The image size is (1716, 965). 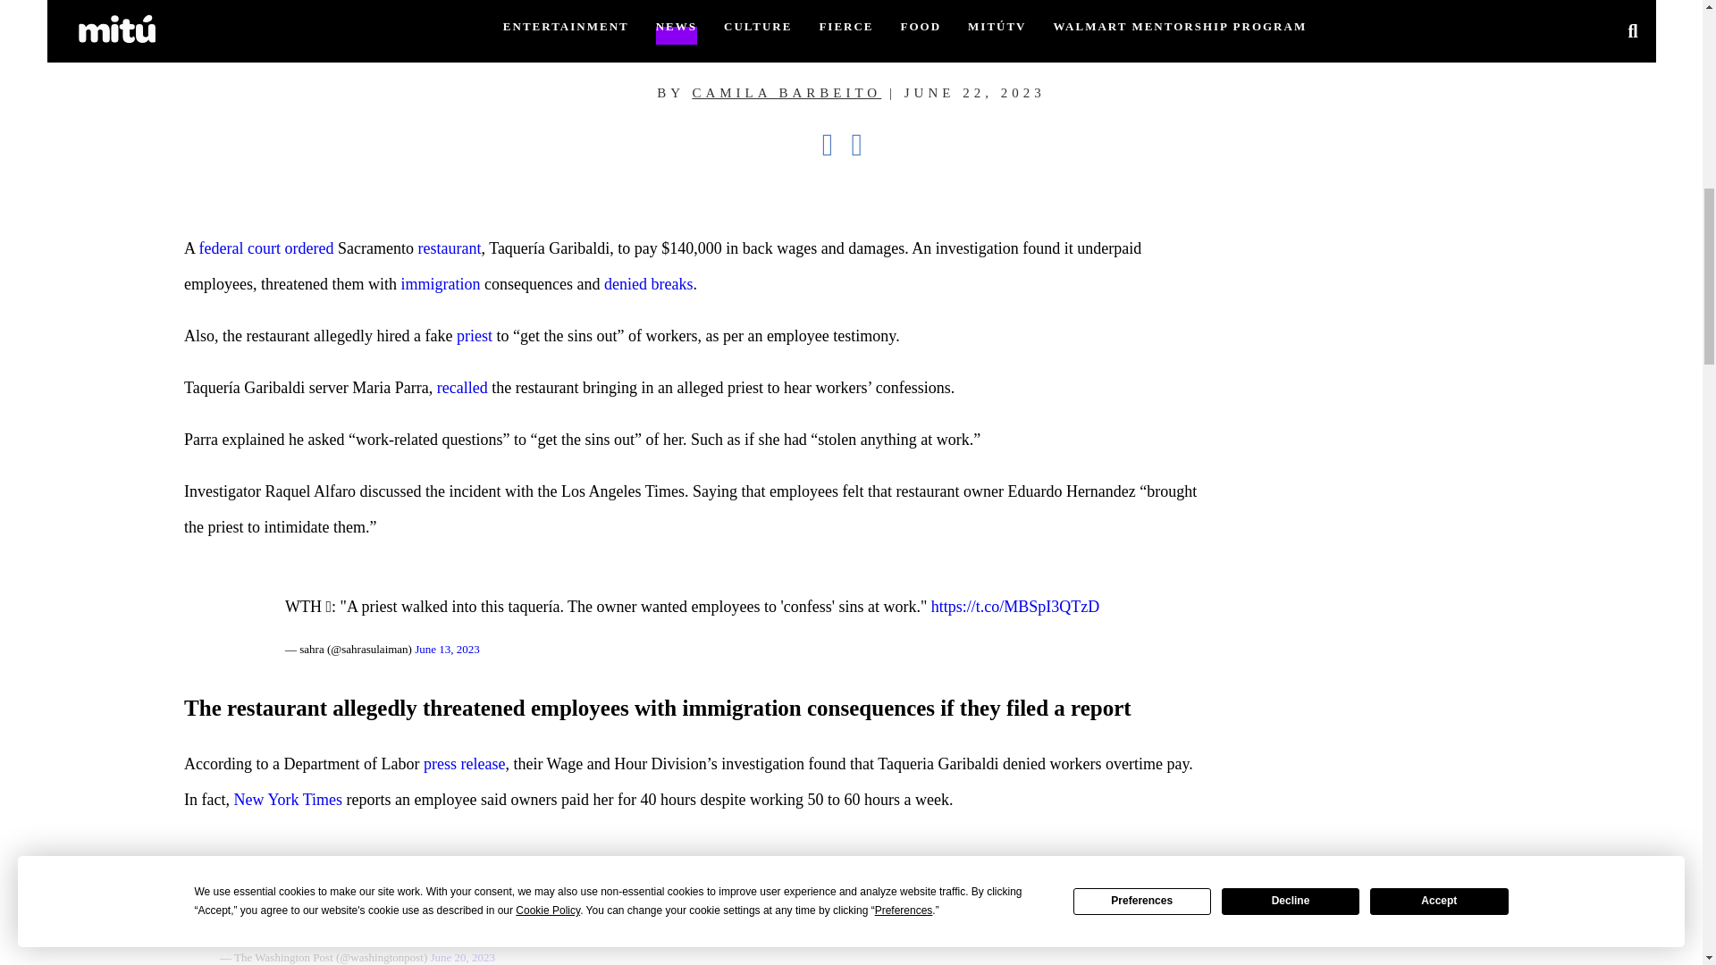 What do you see at coordinates (447, 649) in the screenshot?
I see `June 13, 2023` at bounding box center [447, 649].